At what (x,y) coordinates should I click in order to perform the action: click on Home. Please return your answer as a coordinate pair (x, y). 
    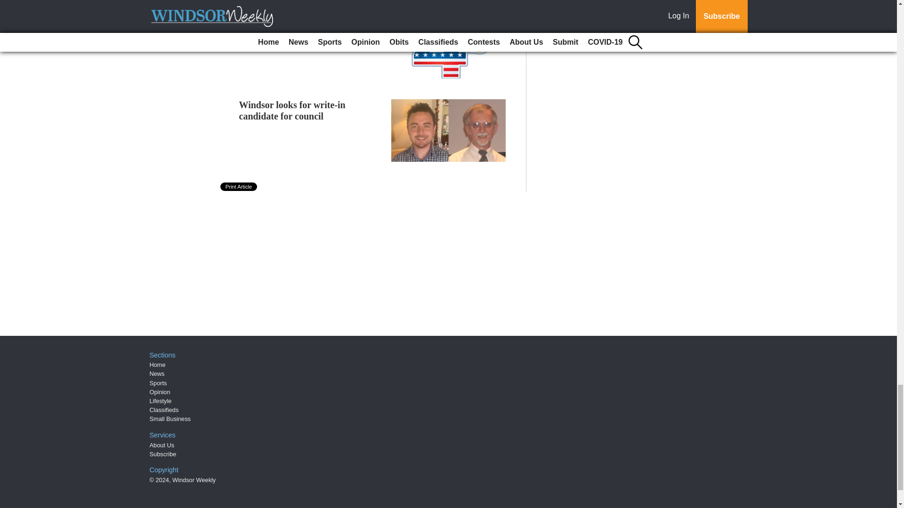
    Looking at the image, I should click on (157, 365).